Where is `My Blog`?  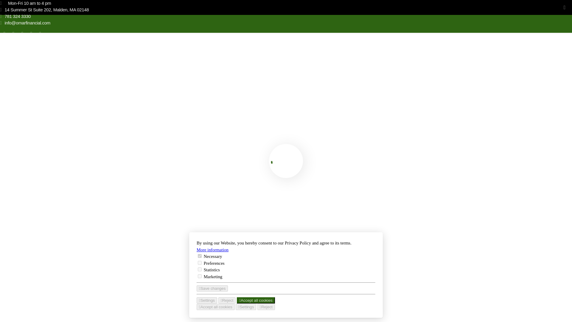
My Blog is located at coordinates (14, 69).